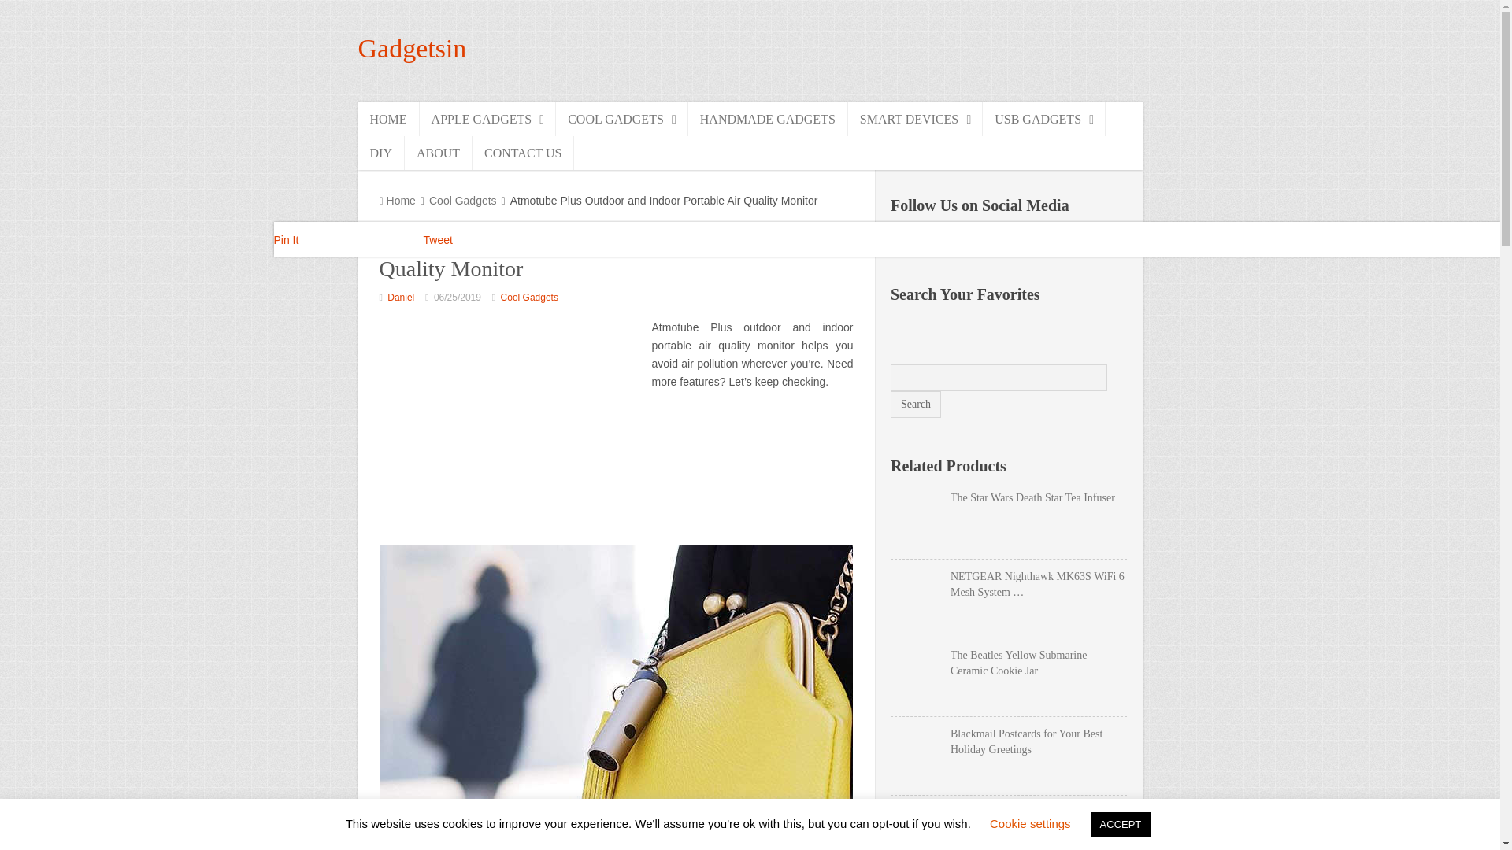 The height and width of the screenshot is (850, 1512). Describe the element at coordinates (1008, 497) in the screenshot. I see `The Star Wars Death Star Tea Infuser` at that location.